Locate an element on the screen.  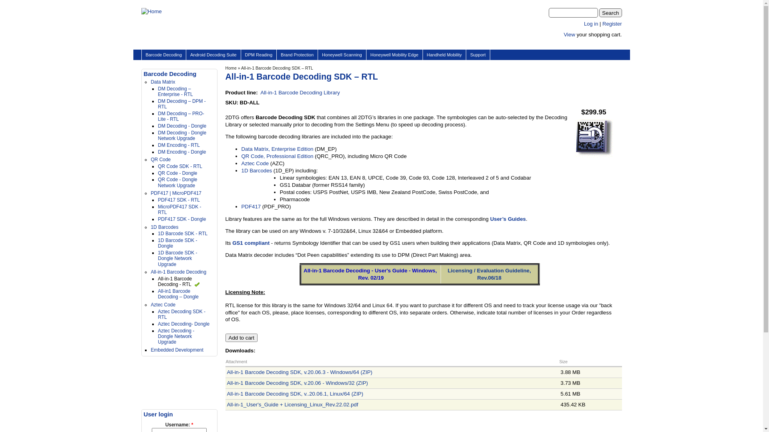
Aztec Code is located at coordinates (255, 163).